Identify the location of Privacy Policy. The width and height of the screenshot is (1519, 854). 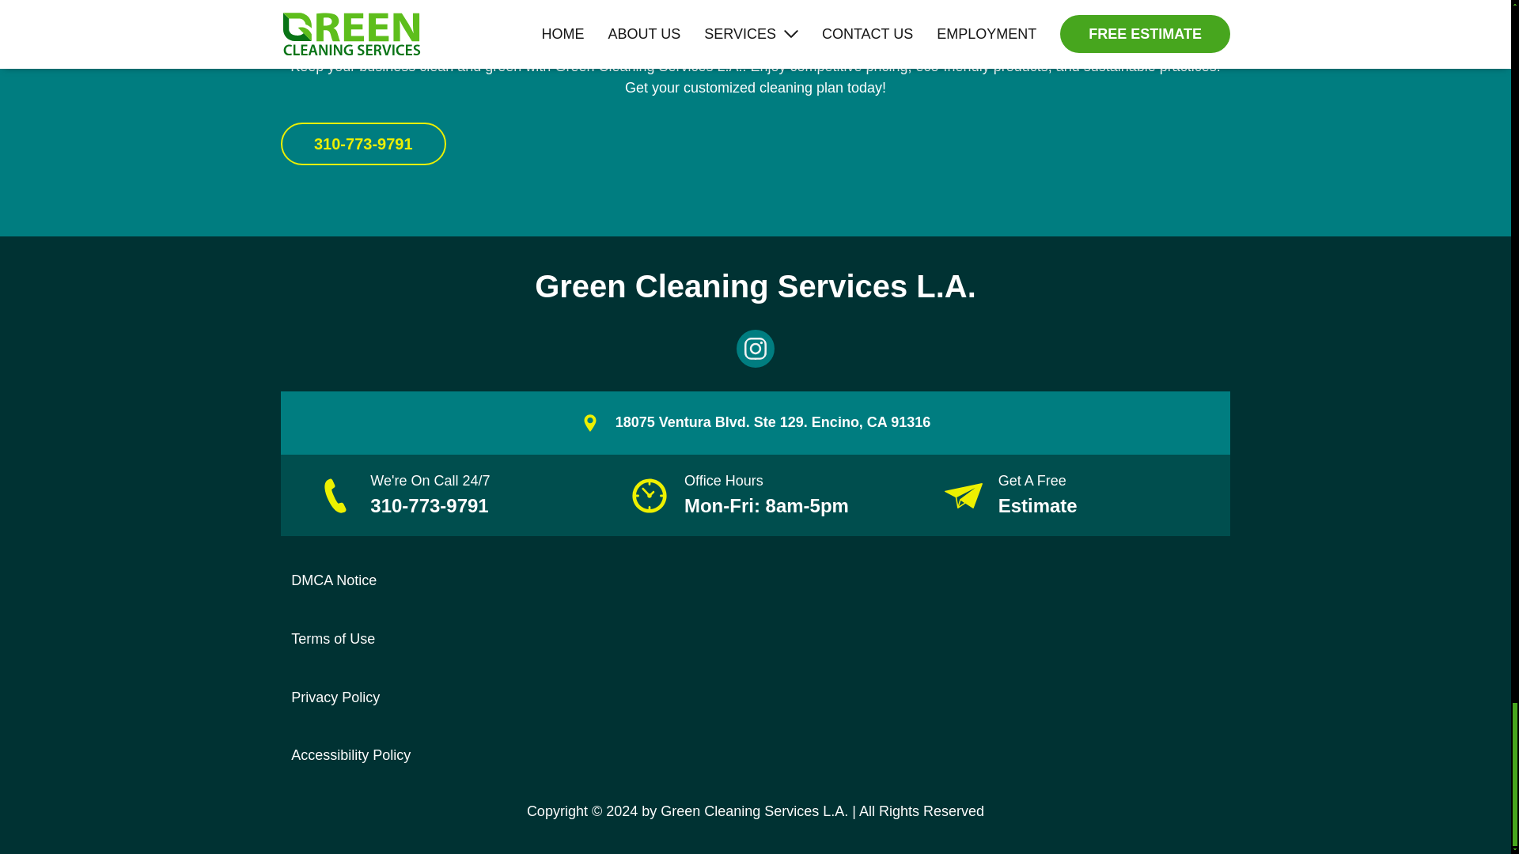
(335, 697).